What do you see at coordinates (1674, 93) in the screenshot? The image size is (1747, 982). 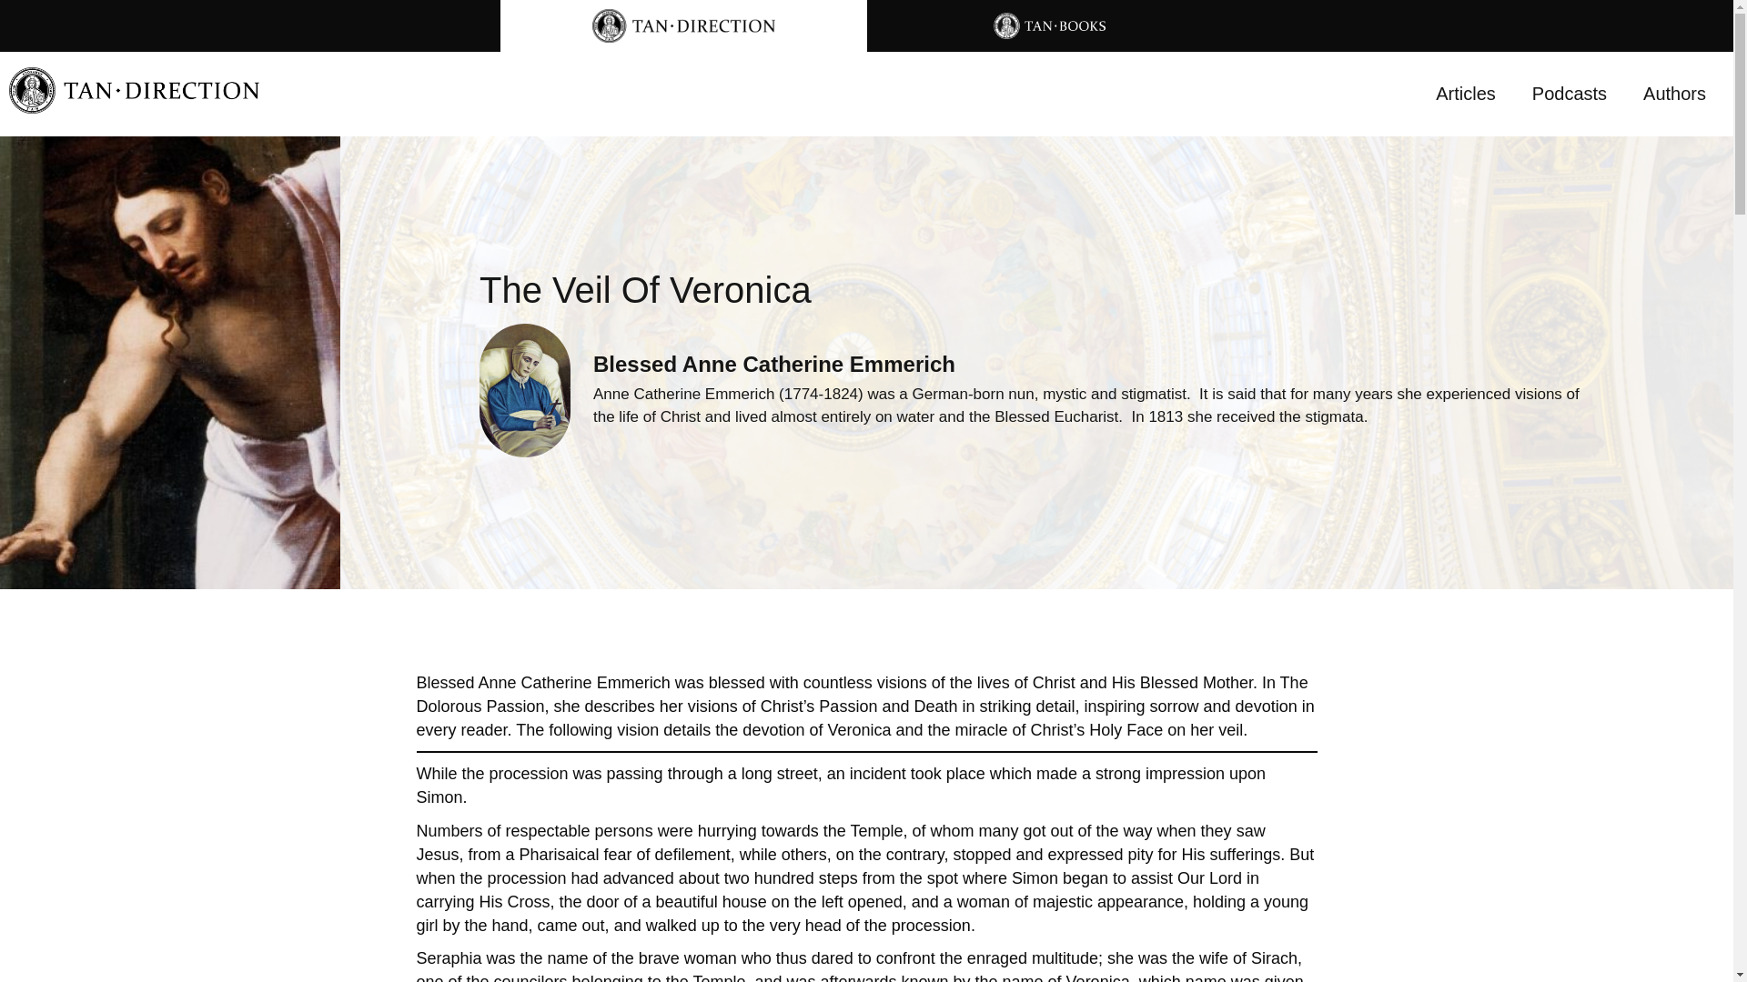 I see `Authors` at bounding box center [1674, 93].